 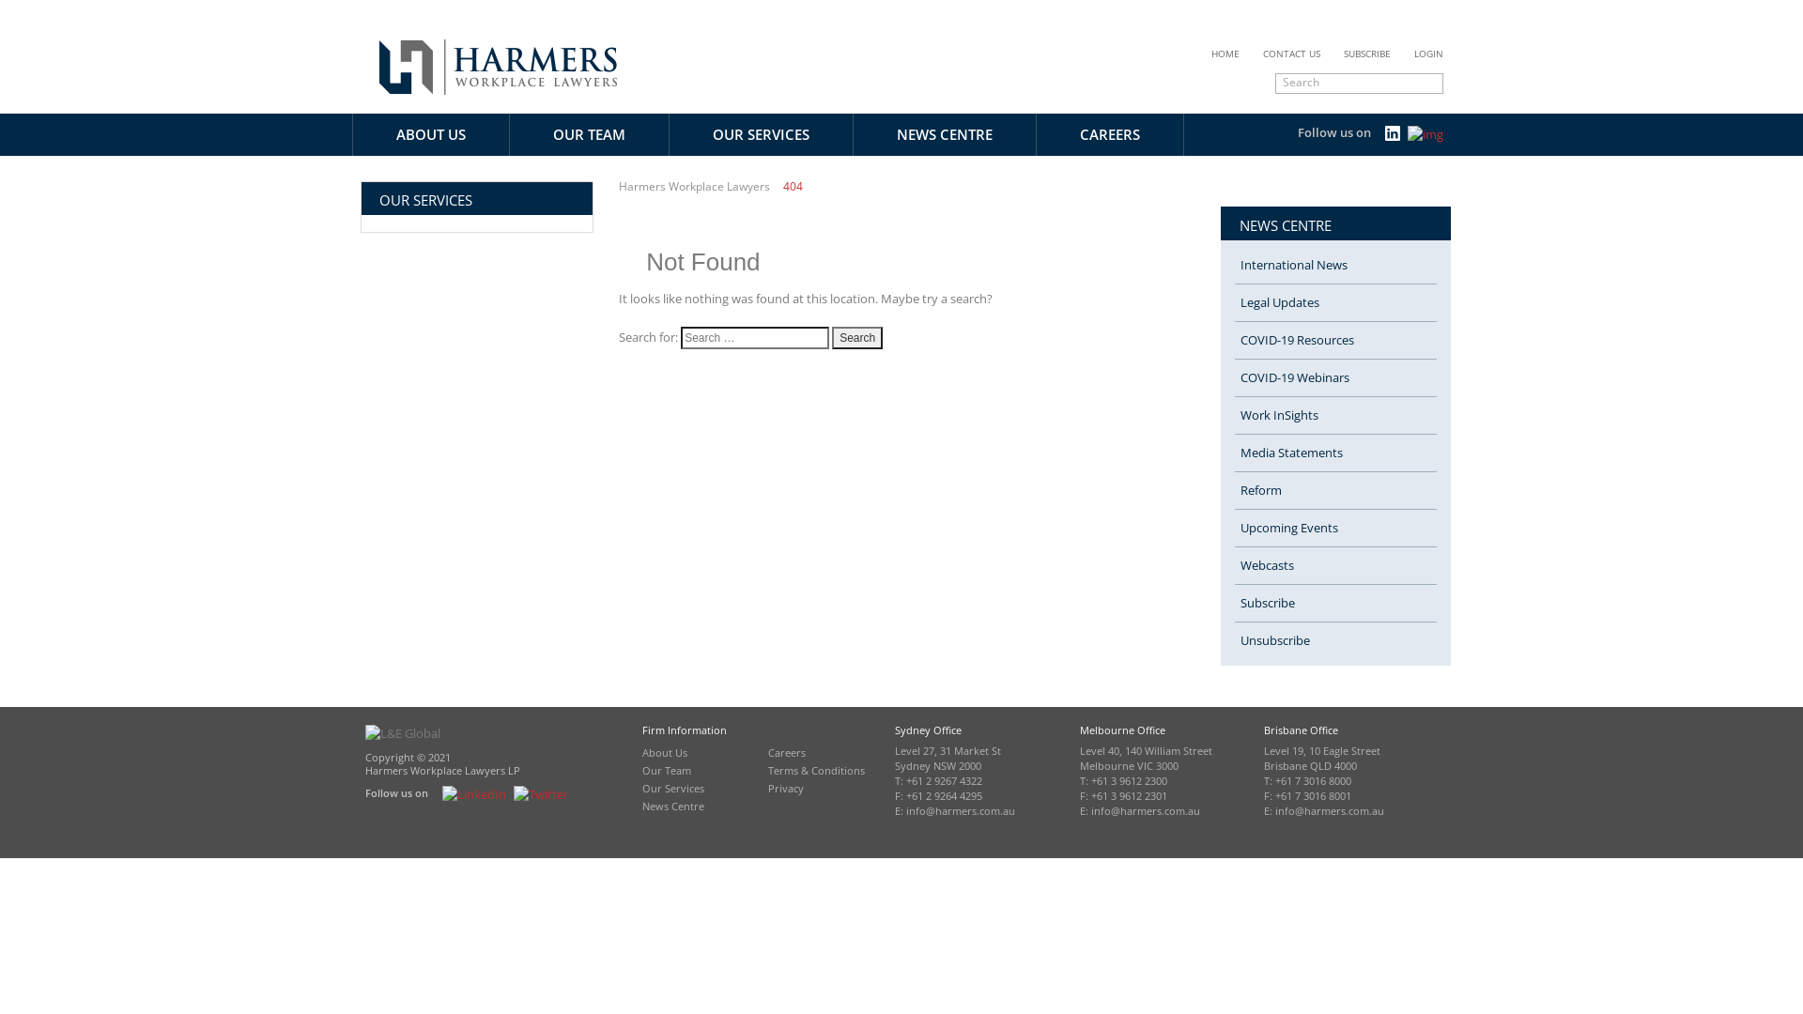 What do you see at coordinates (590, 135) in the screenshot?
I see `OUR TEAM` at bounding box center [590, 135].